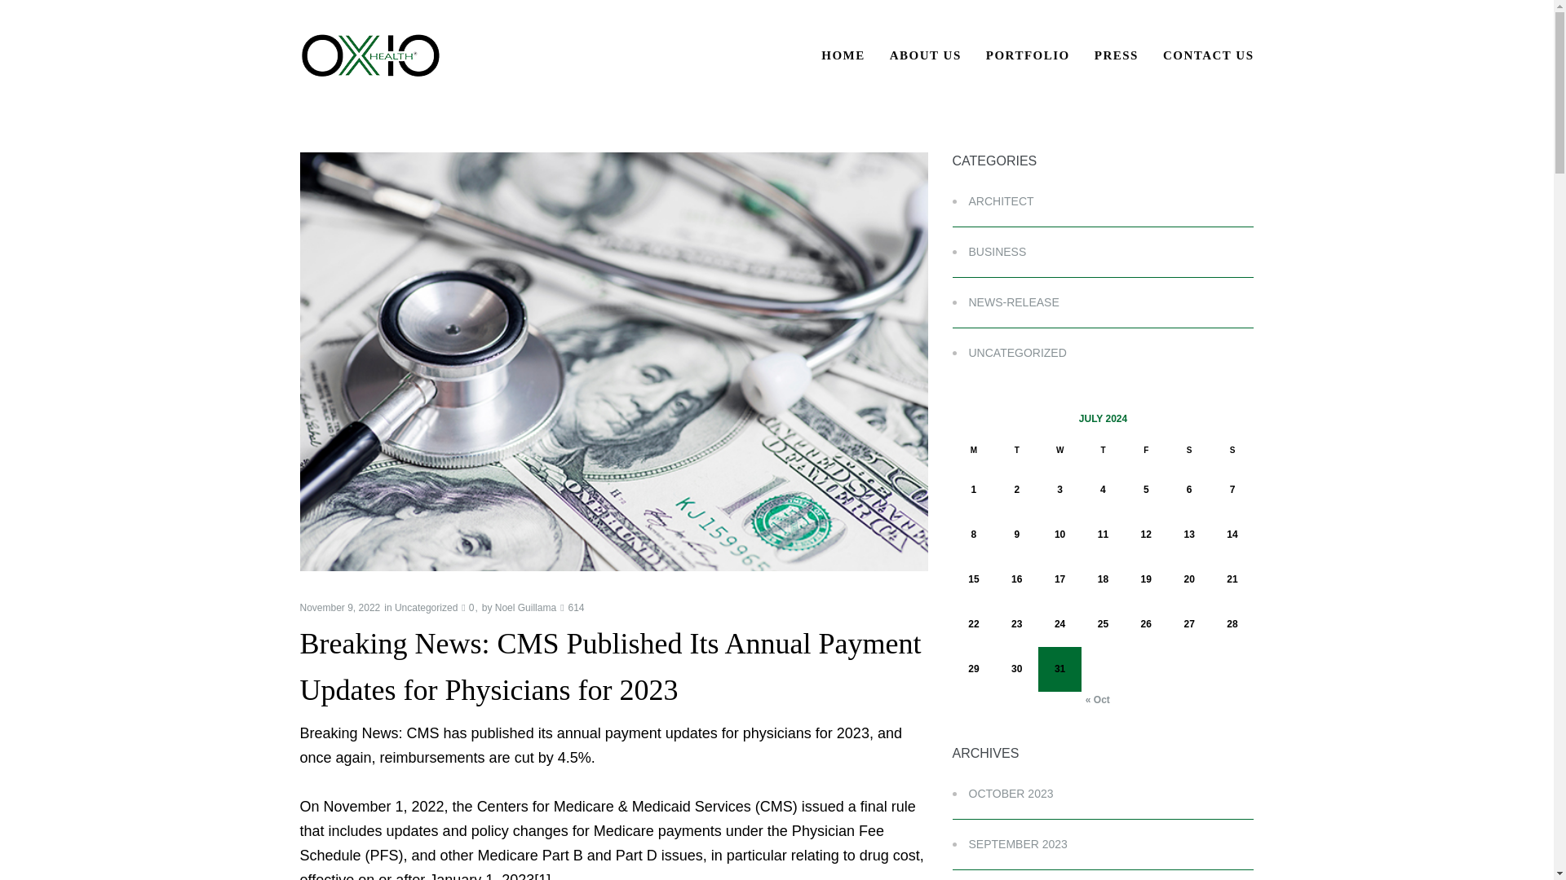  What do you see at coordinates (989, 252) in the screenshot?
I see `BUSINESS` at bounding box center [989, 252].